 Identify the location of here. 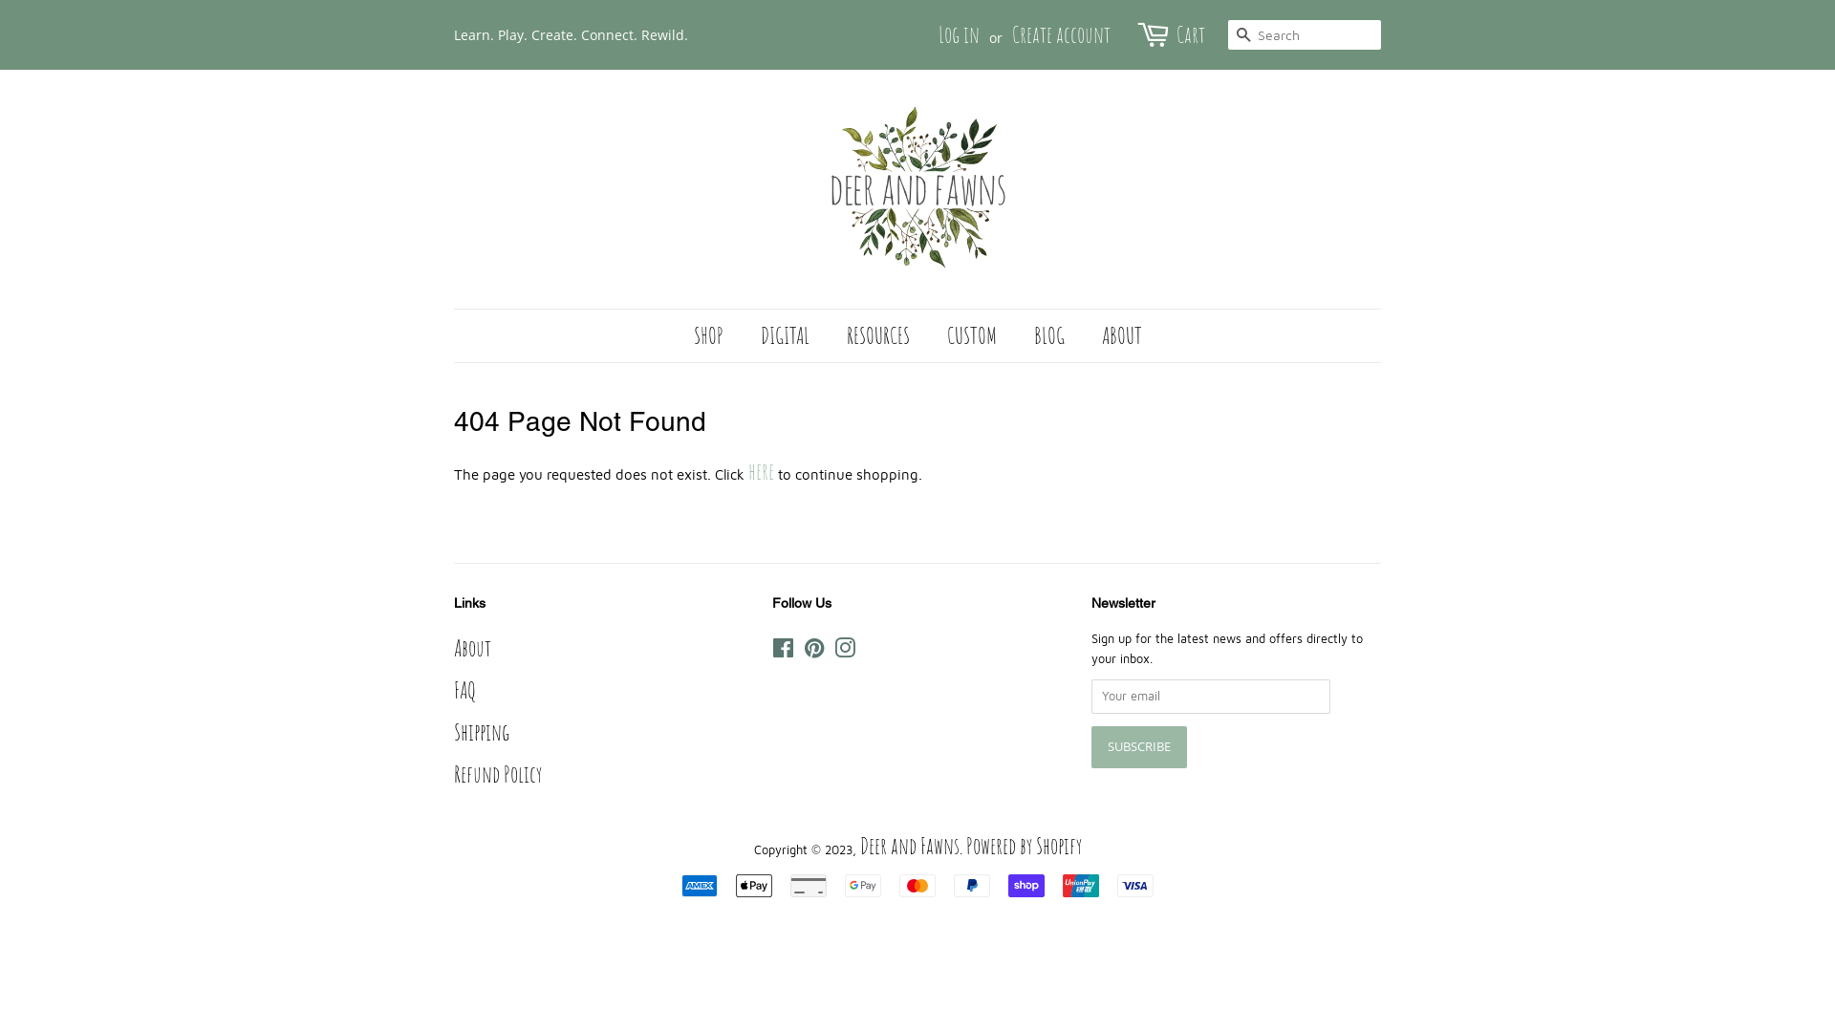
(761, 471).